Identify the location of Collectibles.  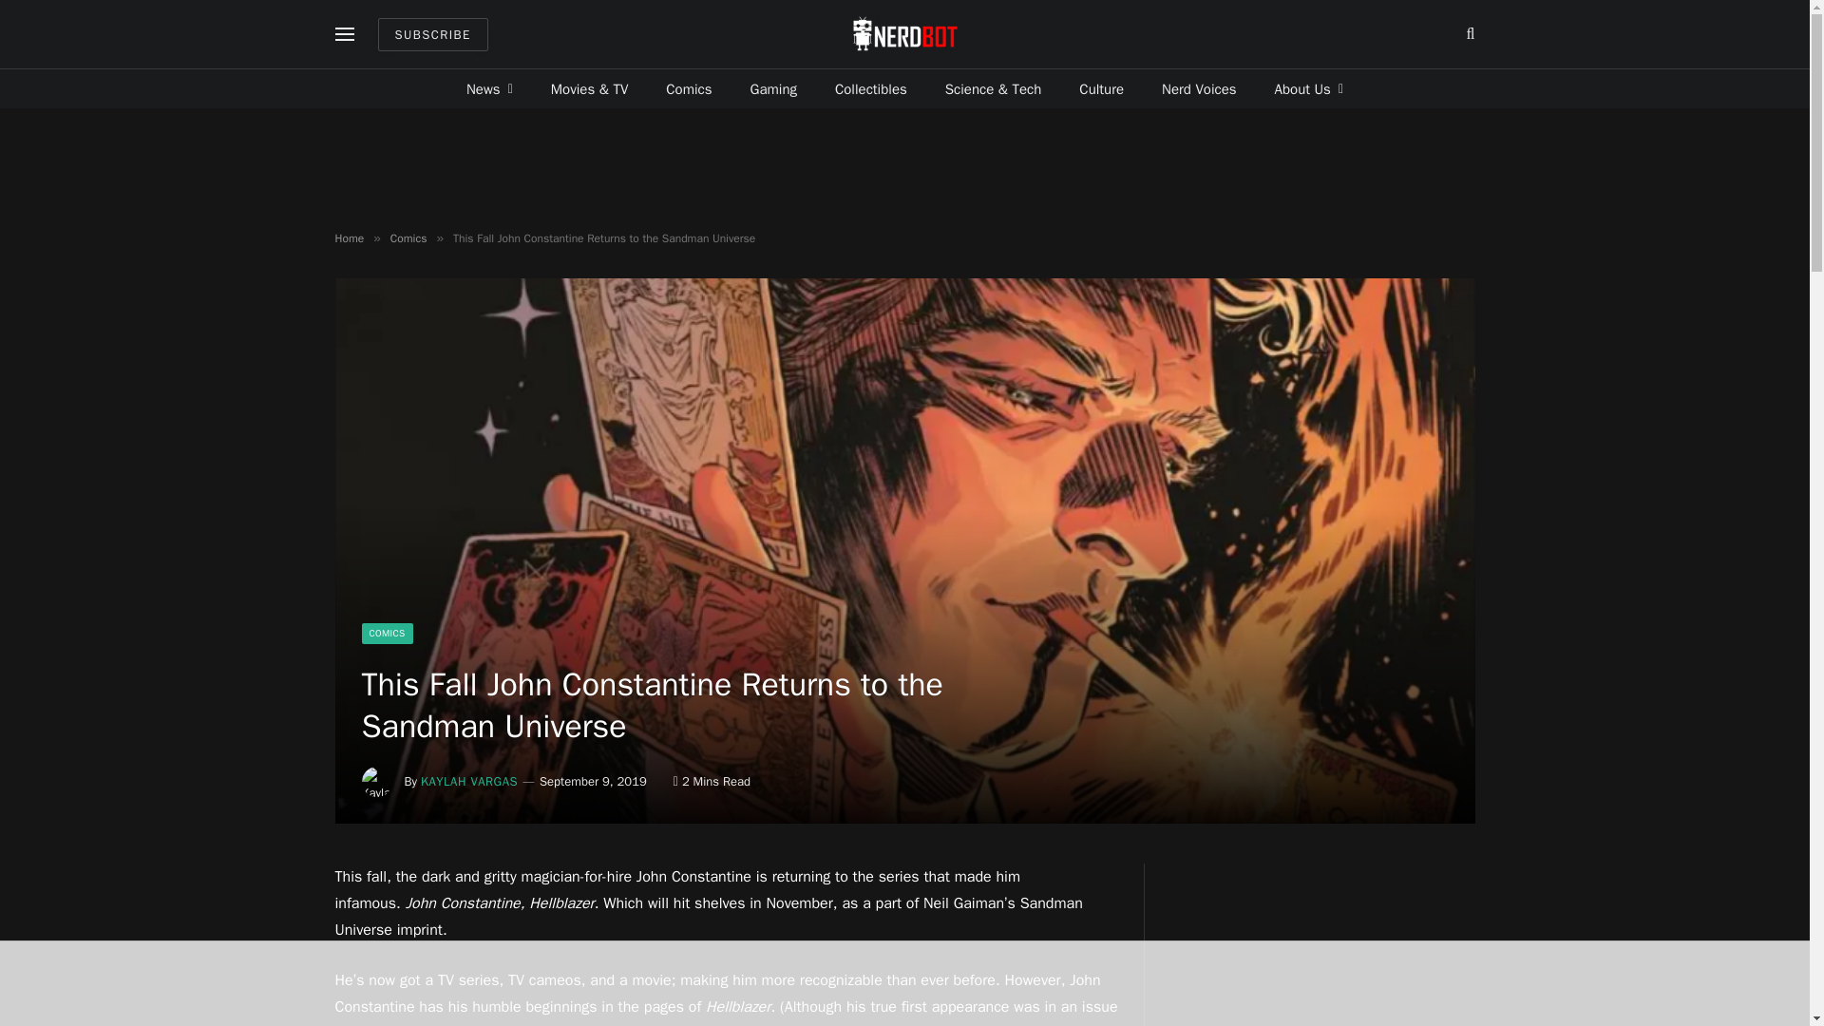
(870, 89).